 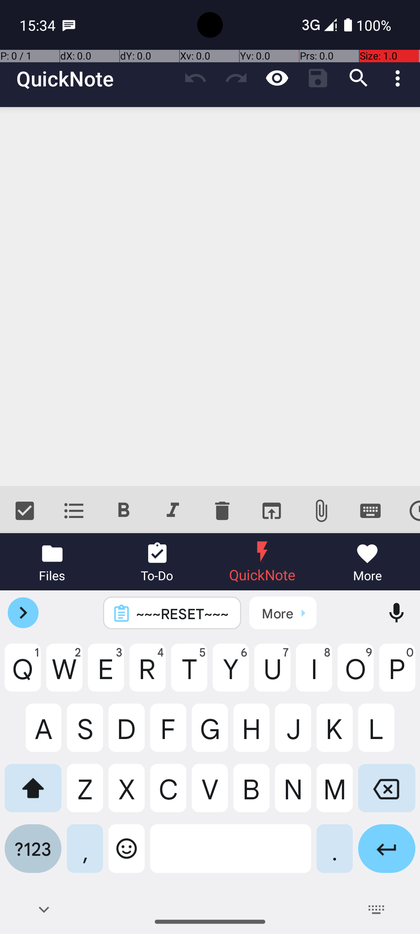 I want to click on A, so click(x=33, y=734).